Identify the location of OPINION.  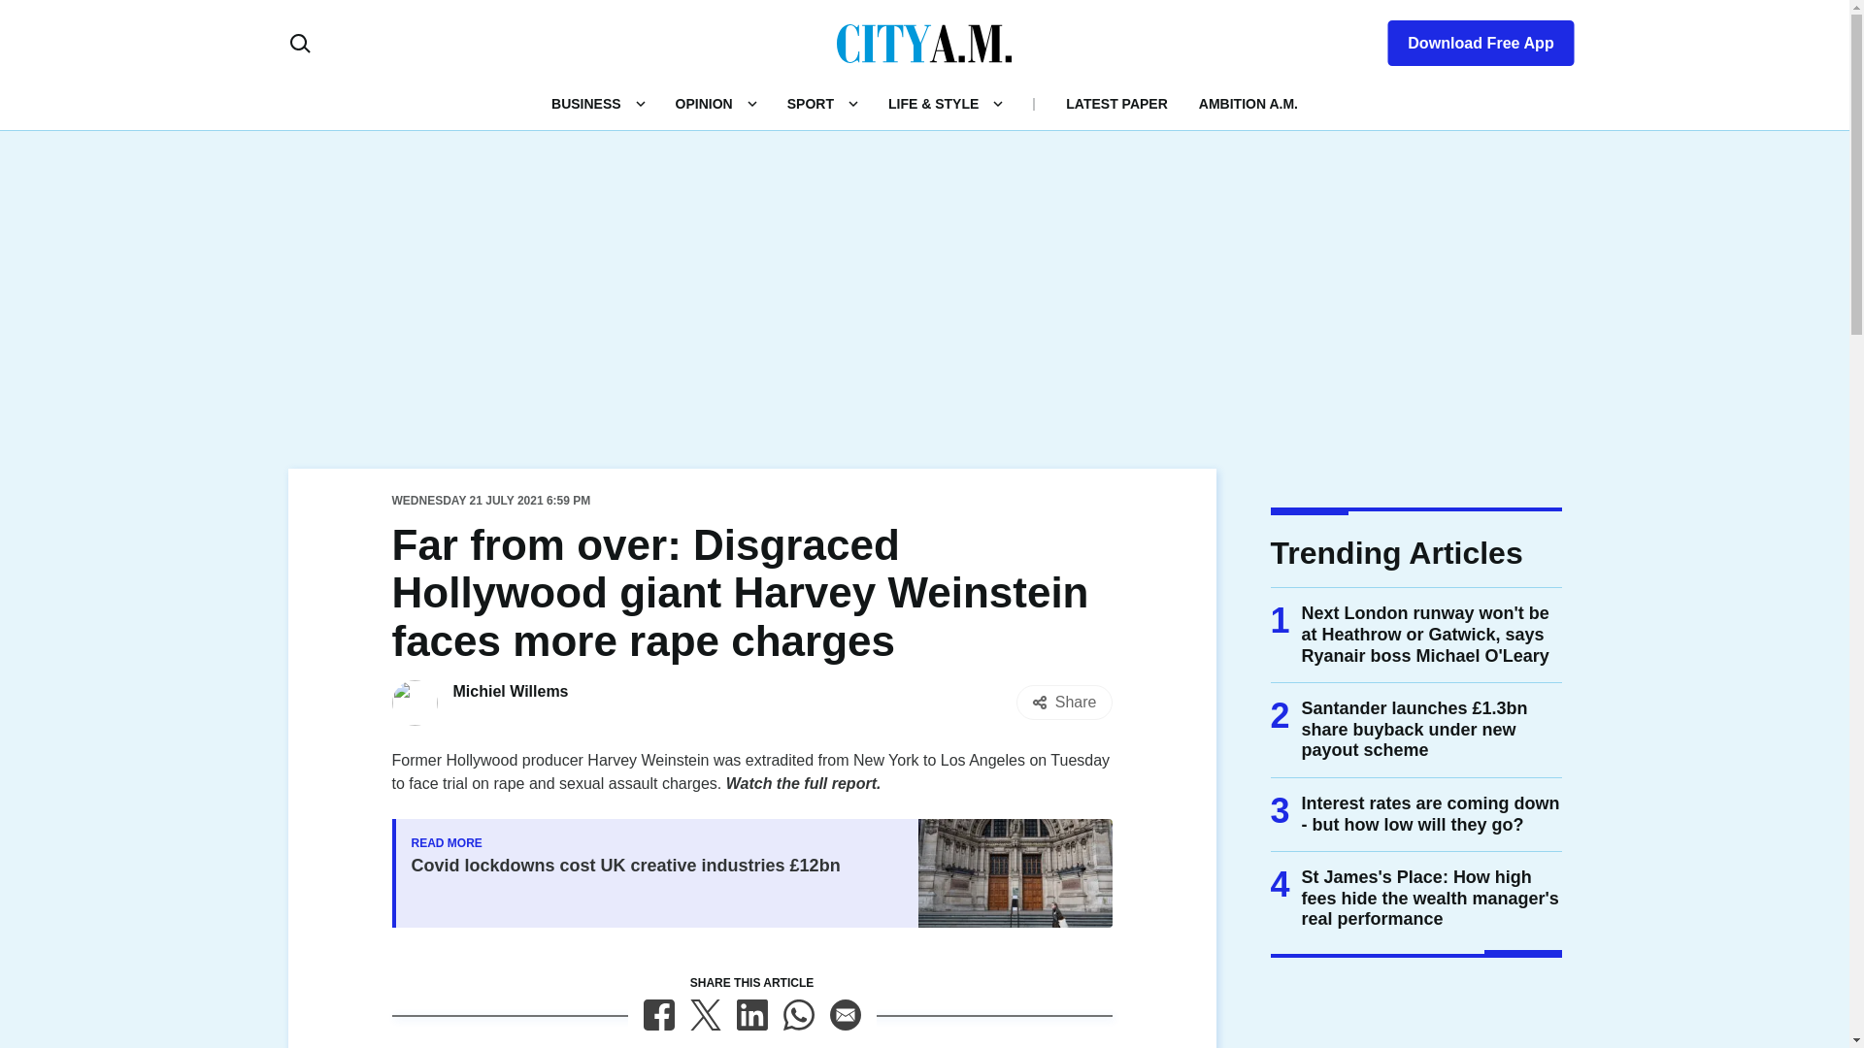
(703, 103).